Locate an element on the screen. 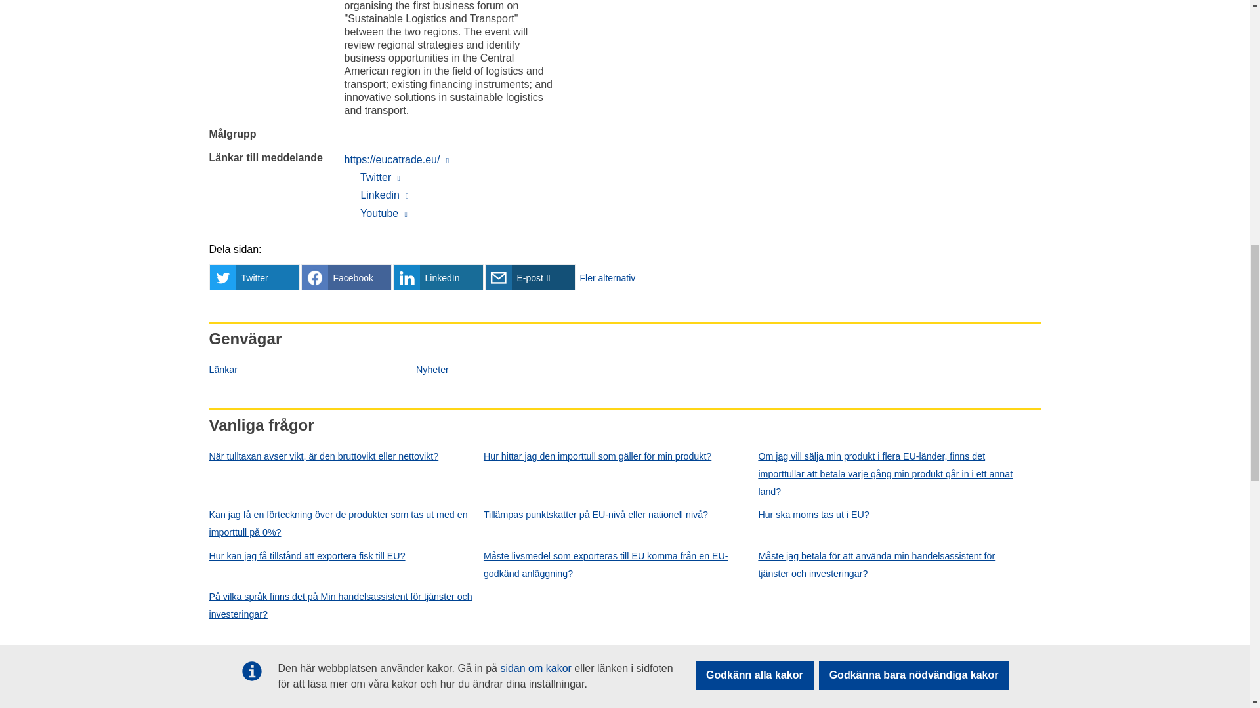 The height and width of the screenshot is (708, 1260). E-post is located at coordinates (529, 277).